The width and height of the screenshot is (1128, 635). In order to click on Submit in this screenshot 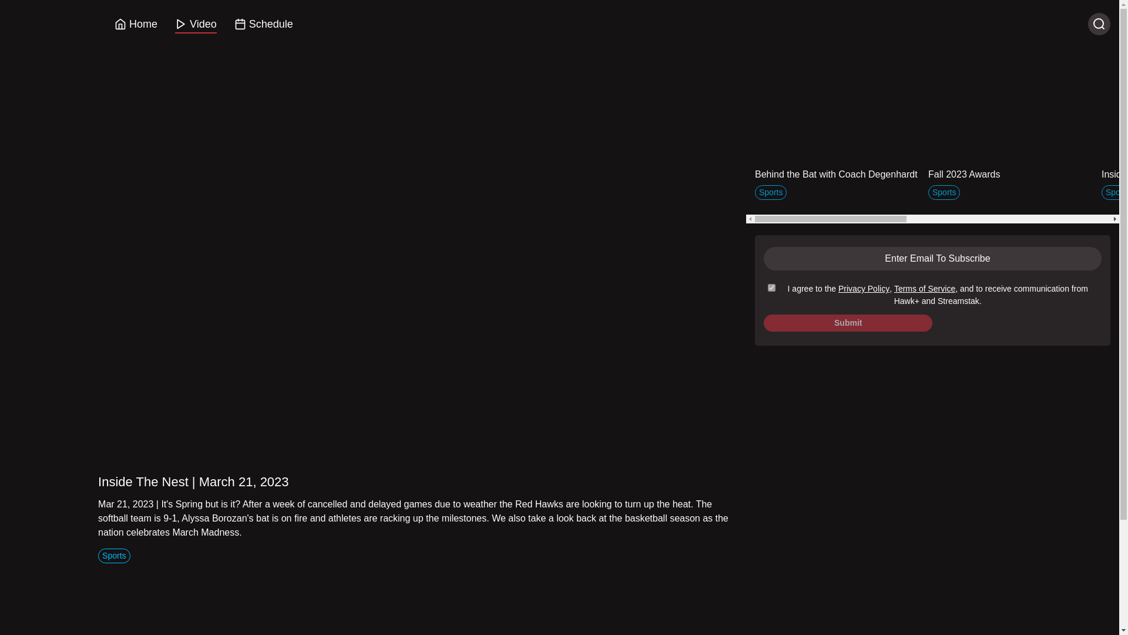, I will do `click(848, 322)`.